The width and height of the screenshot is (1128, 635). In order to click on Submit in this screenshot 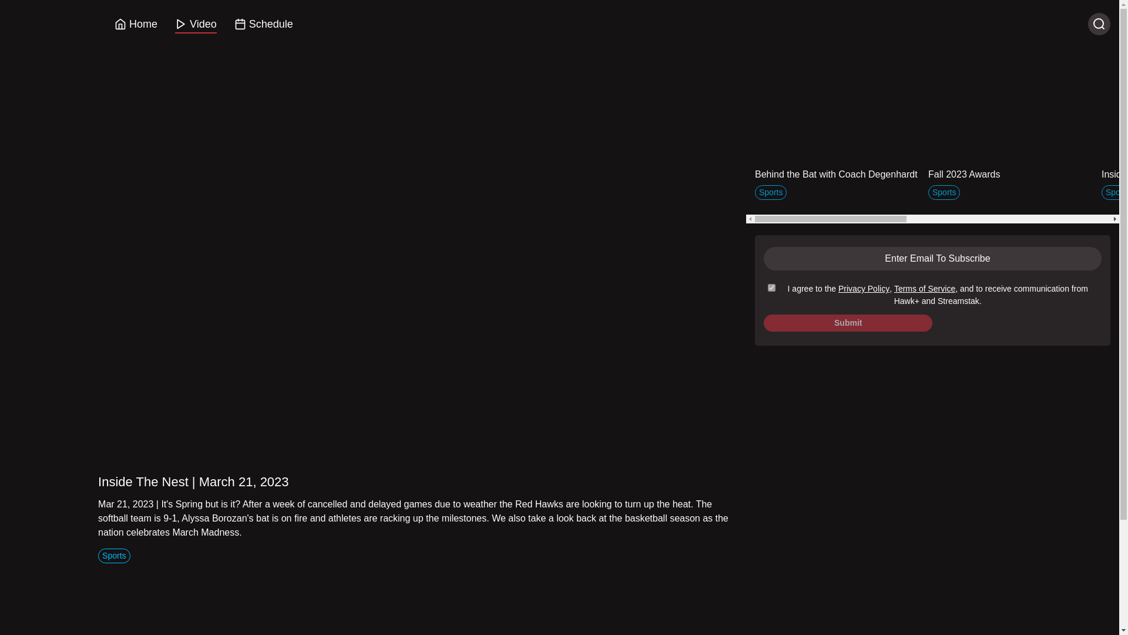, I will do `click(848, 322)`.